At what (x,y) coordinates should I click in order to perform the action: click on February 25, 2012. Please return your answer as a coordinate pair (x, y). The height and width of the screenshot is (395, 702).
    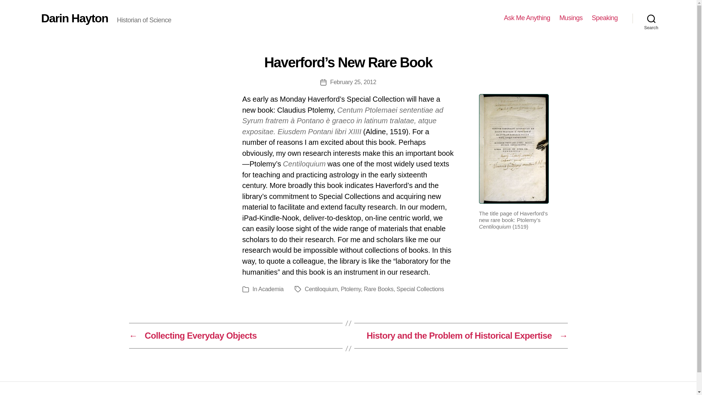
    Looking at the image, I should click on (353, 82).